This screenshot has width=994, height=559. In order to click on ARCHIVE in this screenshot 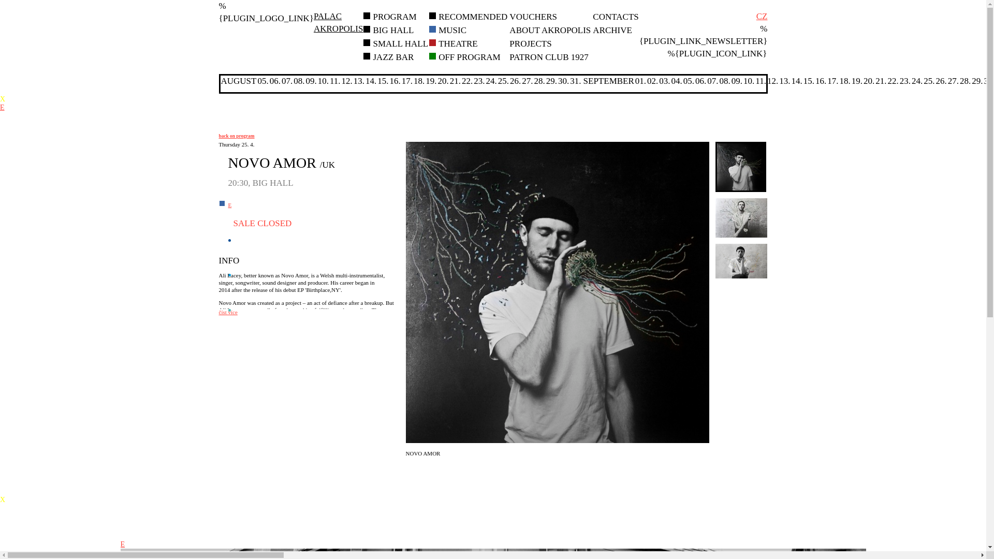, I will do `click(452, 30)`.